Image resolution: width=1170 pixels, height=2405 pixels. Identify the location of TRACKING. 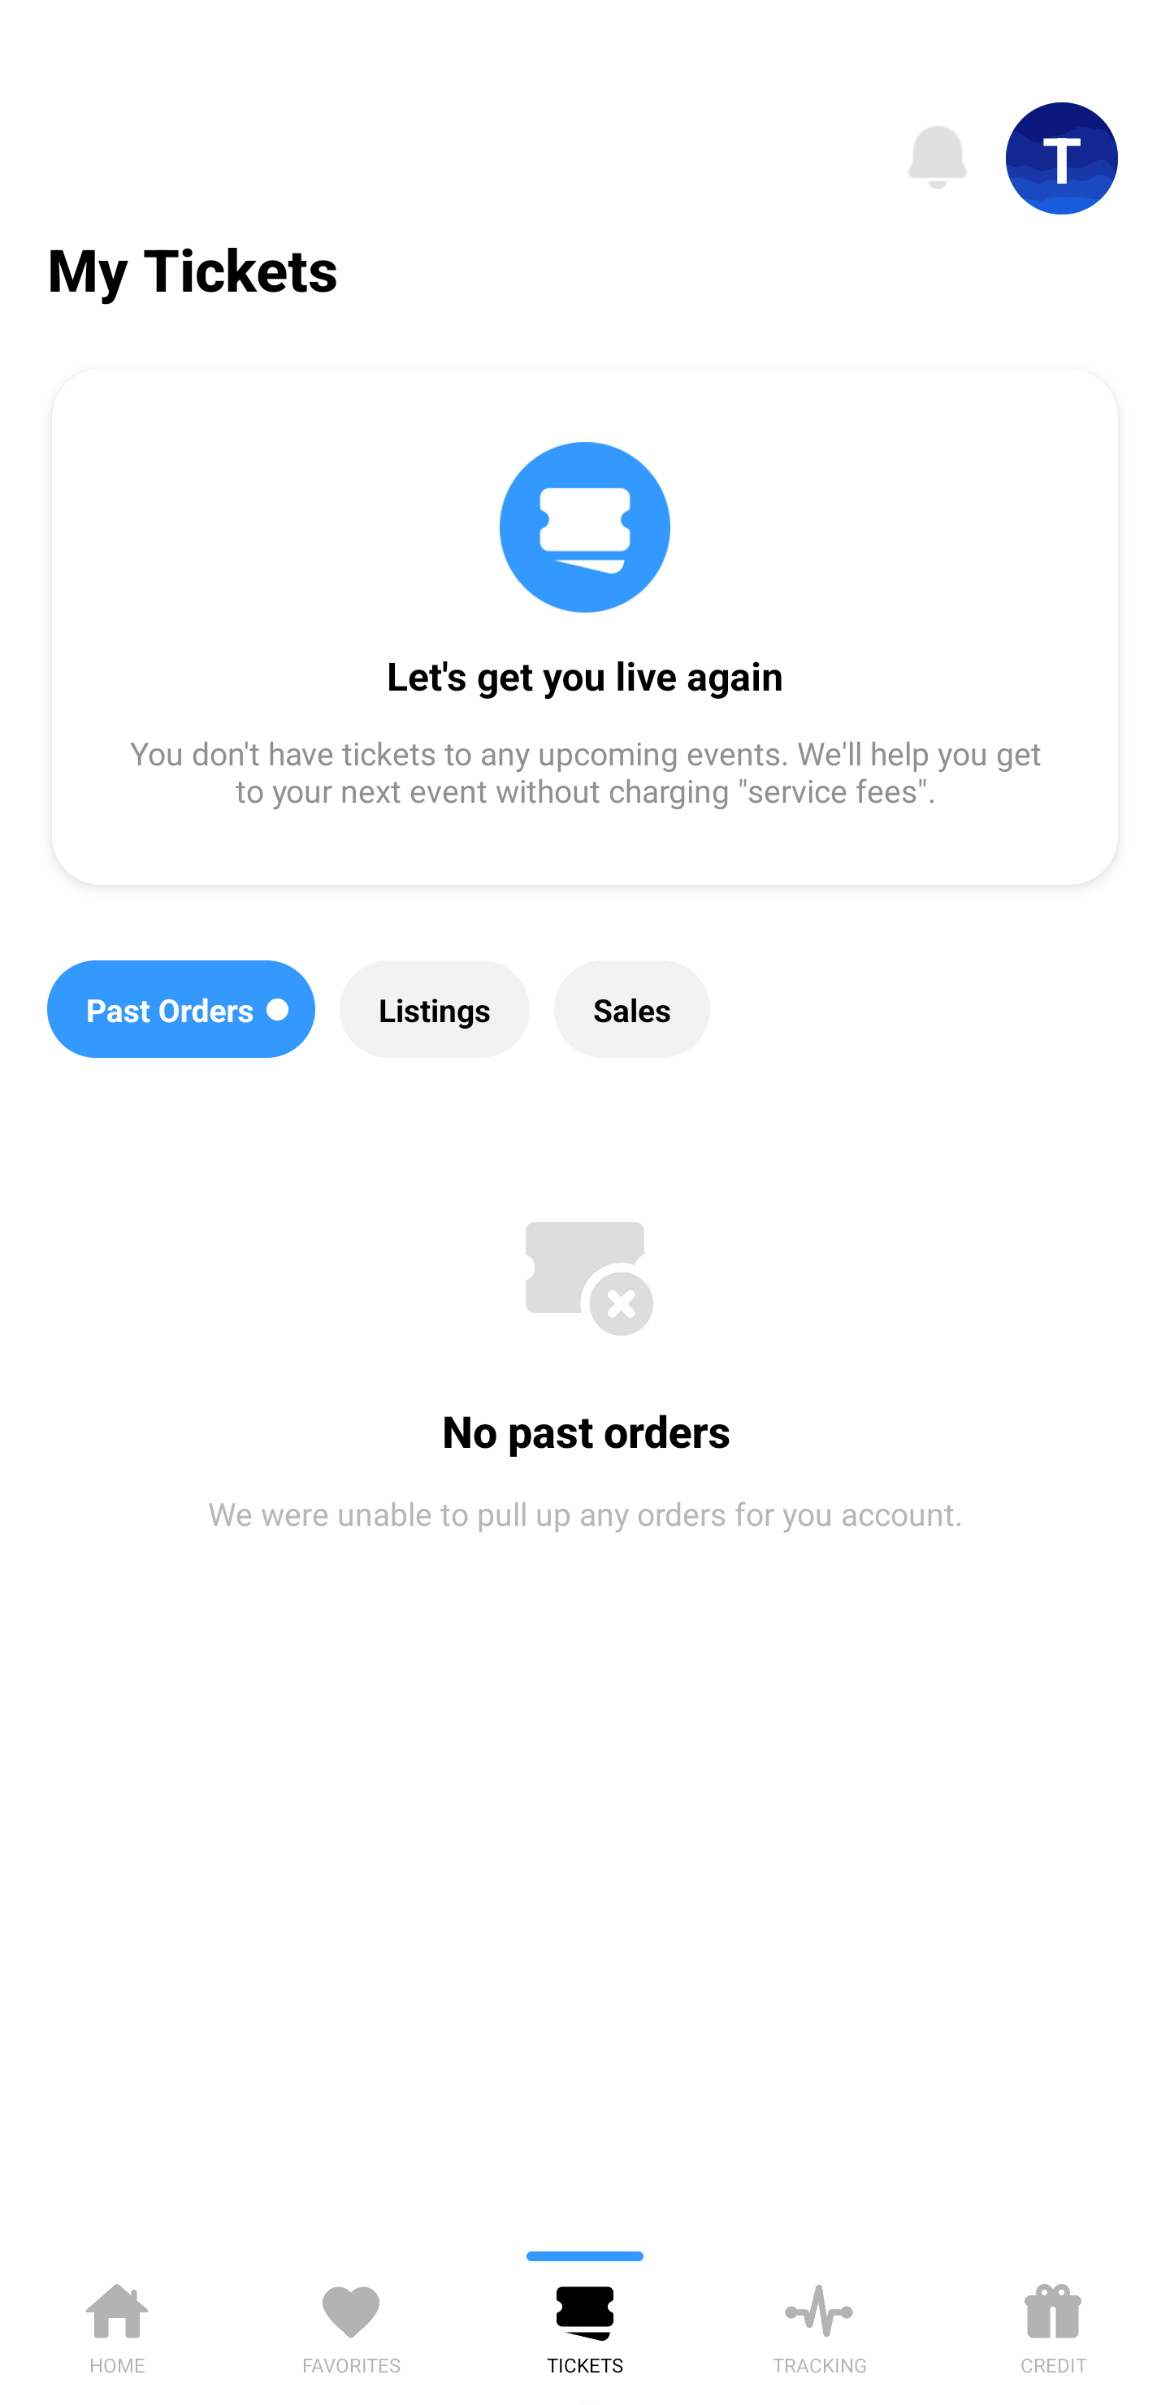
(819, 2324).